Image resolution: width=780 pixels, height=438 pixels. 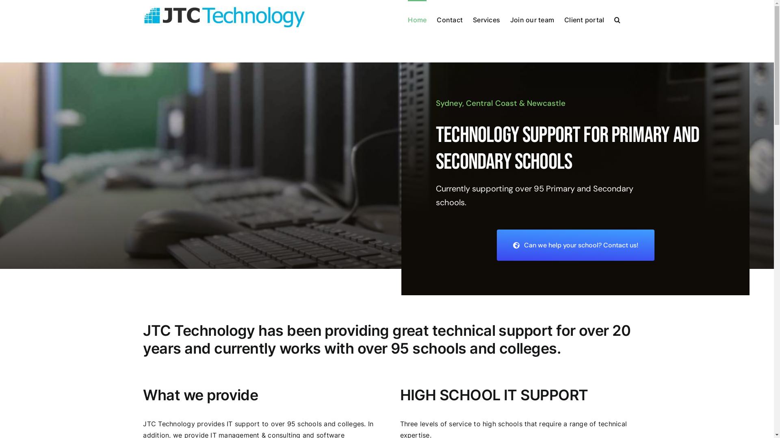 I want to click on HIGH SCHOOL IT SUPPORT, so click(x=494, y=395).